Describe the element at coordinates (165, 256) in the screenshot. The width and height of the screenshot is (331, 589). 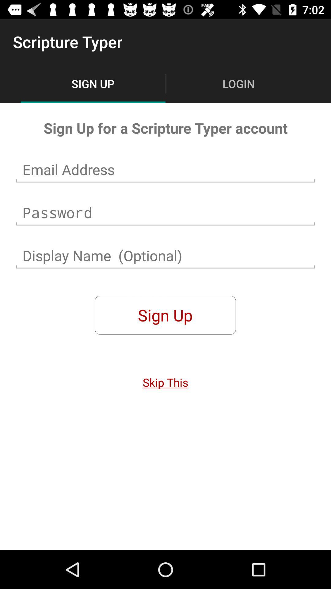
I see `enter display name` at that location.